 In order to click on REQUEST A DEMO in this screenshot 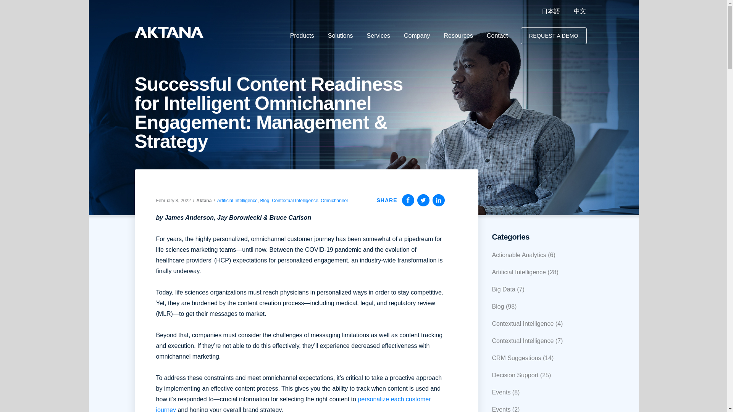, I will do `click(554, 36)`.